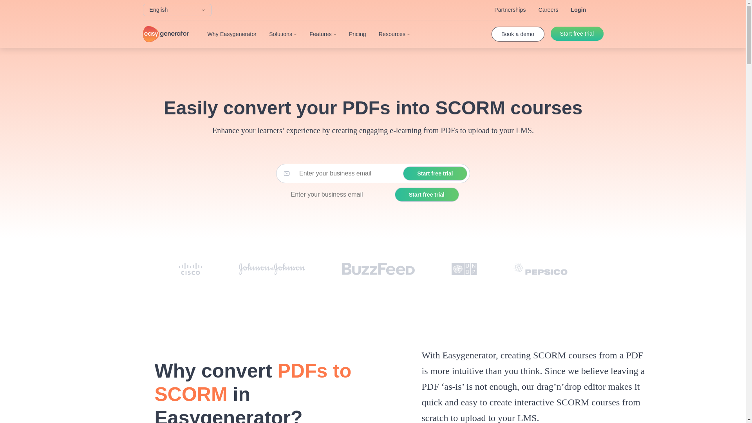 The height and width of the screenshot is (423, 752). Describe the element at coordinates (517, 34) in the screenshot. I see `Book a demo` at that location.